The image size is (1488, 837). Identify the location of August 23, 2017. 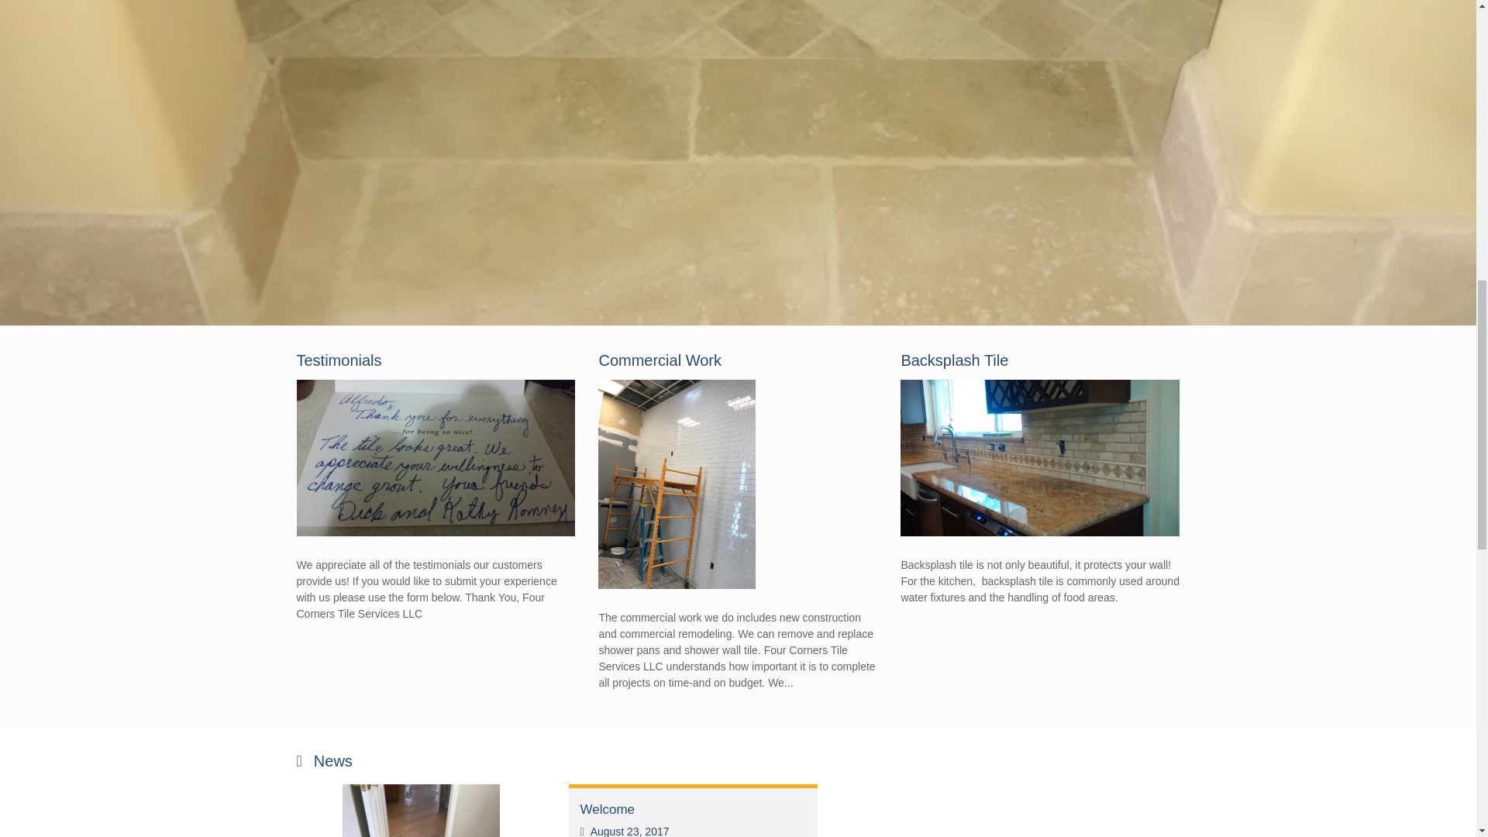
(624, 831).